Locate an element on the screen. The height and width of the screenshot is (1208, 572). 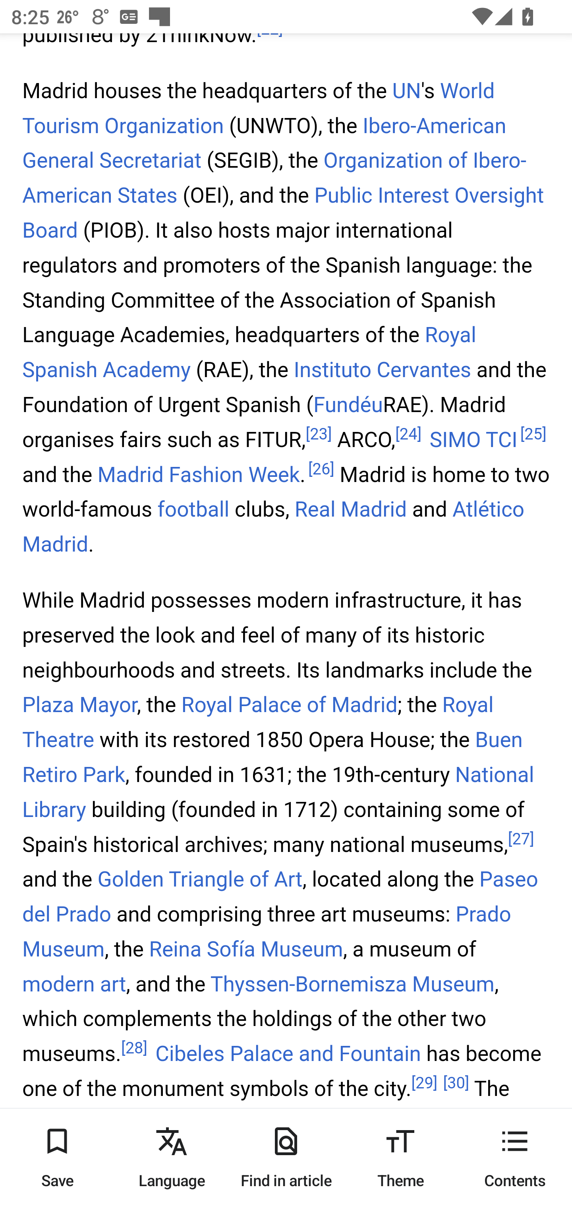
Theme is located at coordinates (400, 1158).